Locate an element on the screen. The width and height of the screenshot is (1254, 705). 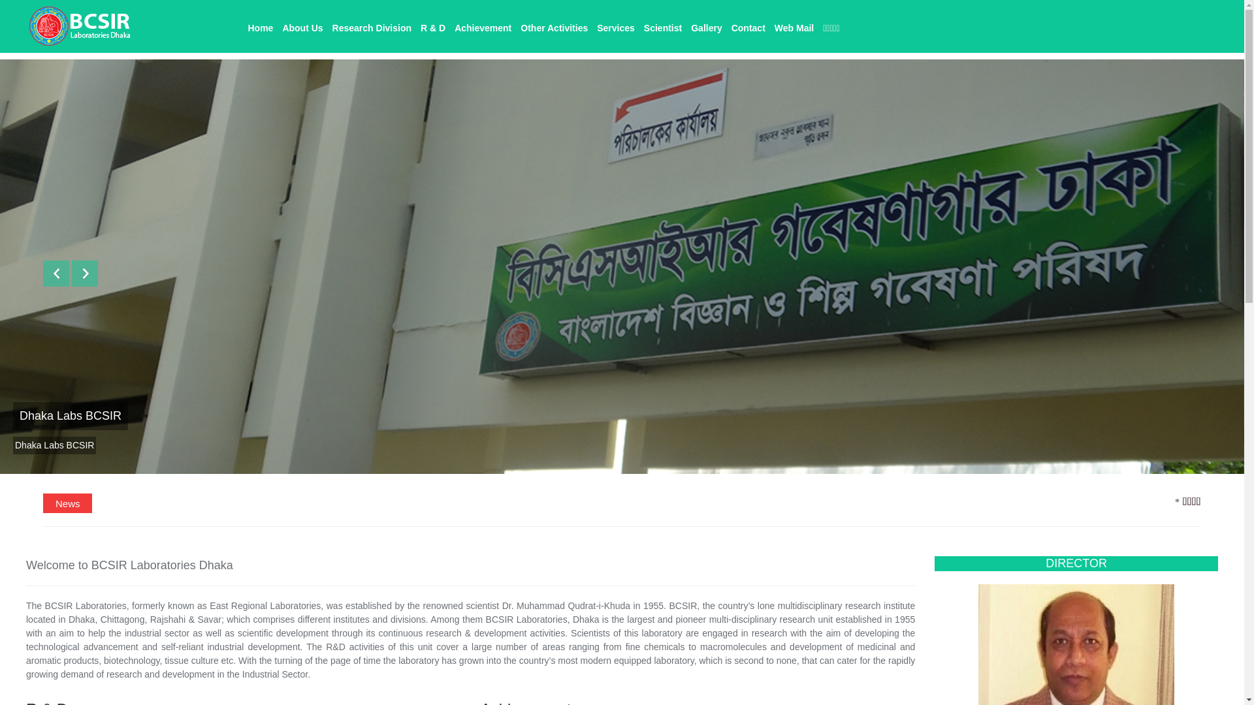
Spirulina Pond, BCSIR, Dhaka is located at coordinates (99, 416).